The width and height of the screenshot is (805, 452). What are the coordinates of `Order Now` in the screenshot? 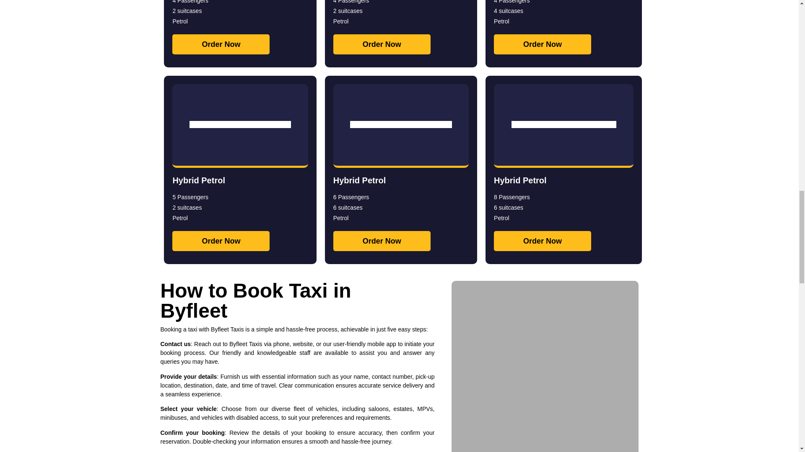 It's located at (221, 44).